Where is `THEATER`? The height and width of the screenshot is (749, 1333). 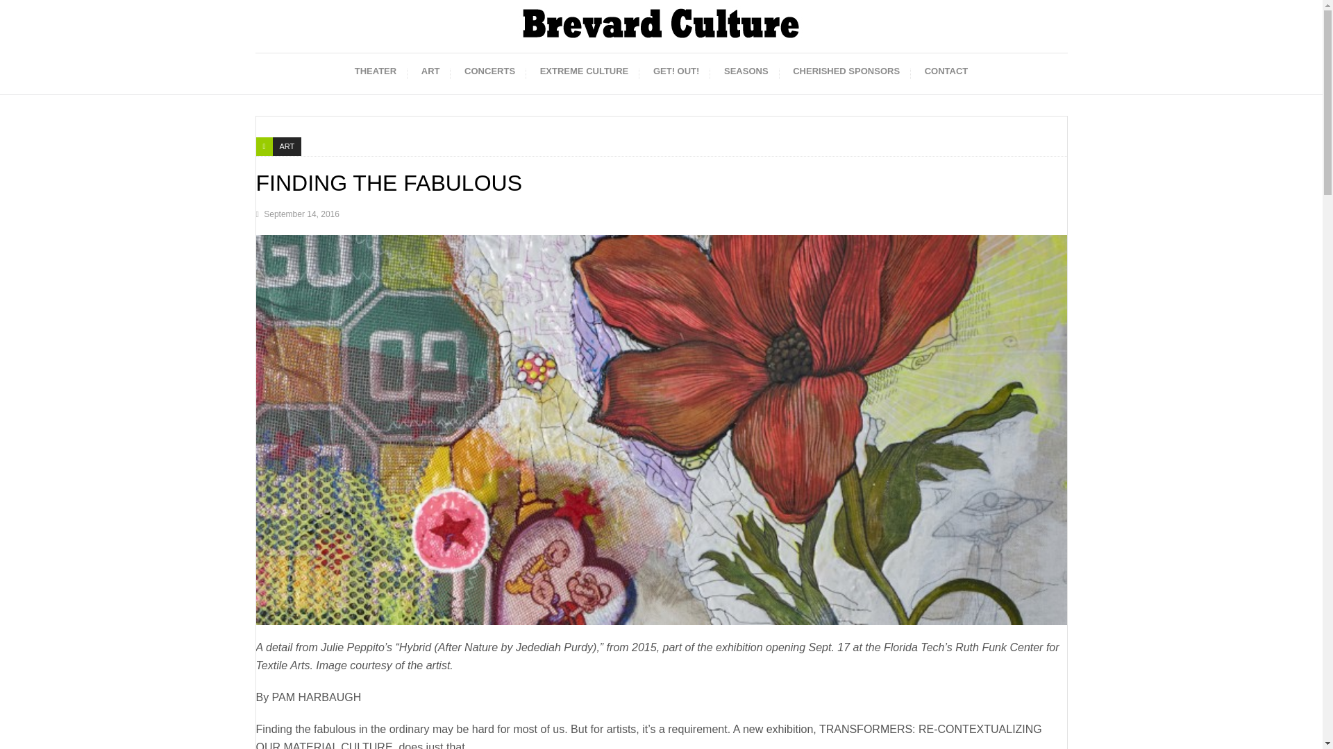
THEATER is located at coordinates (376, 71).